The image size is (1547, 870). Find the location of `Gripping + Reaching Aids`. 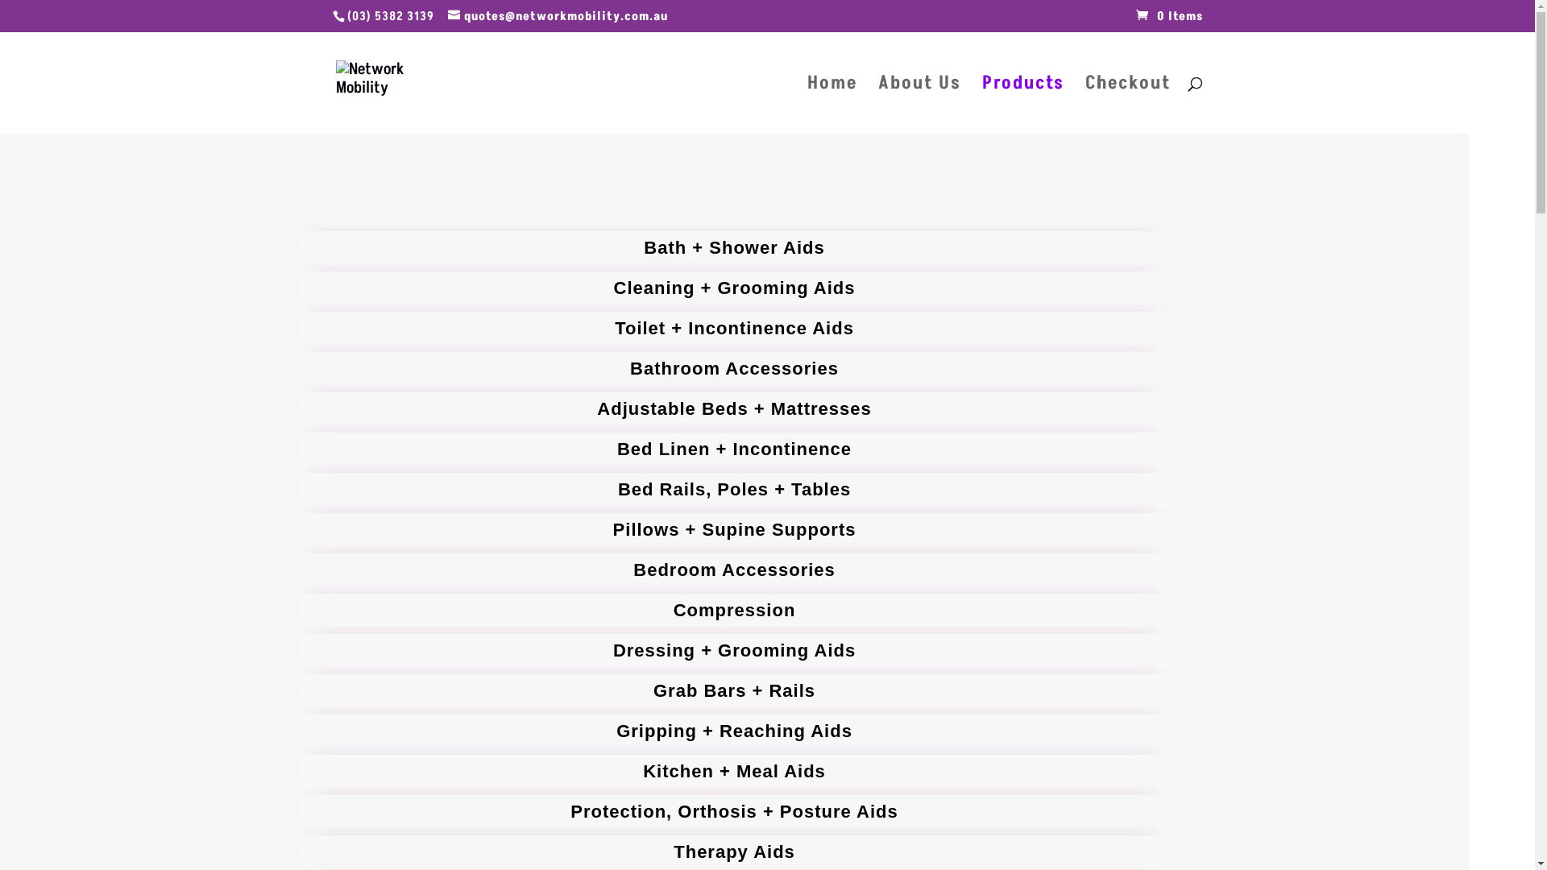

Gripping + Reaching Aids is located at coordinates (735, 731).